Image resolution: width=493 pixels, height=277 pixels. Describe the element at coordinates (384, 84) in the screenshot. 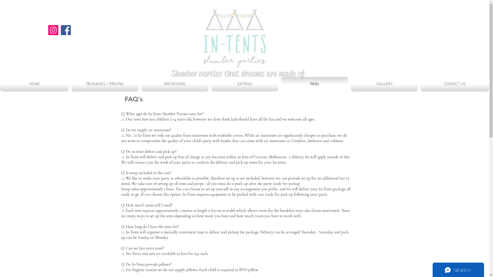

I see `GALLERY` at that location.